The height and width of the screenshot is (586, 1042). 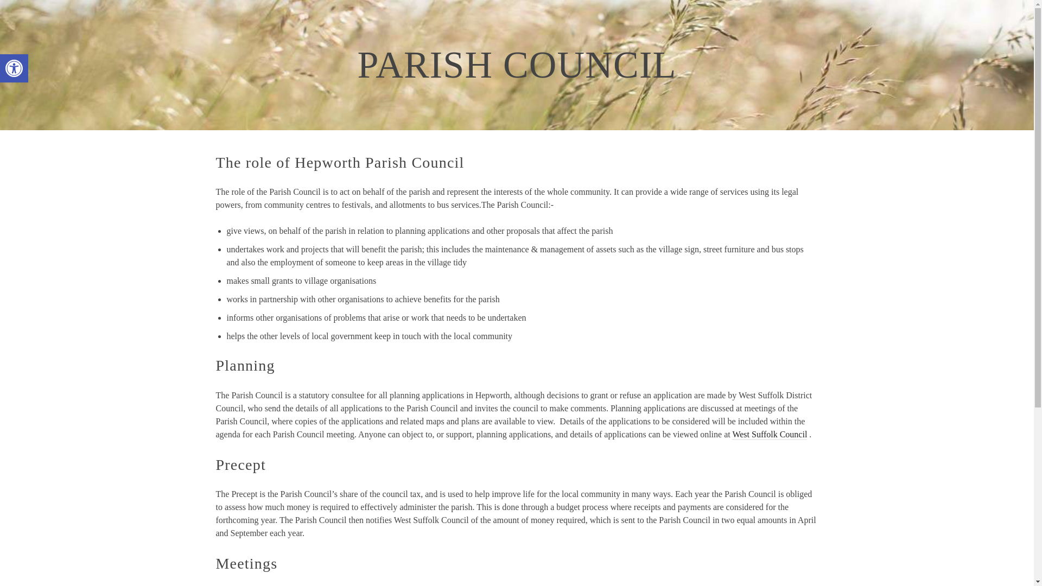 What do you see at coordinates (14, 68) in the screenshot?
I see `PARISH COUNCIL` at bounding box center [14, 68].